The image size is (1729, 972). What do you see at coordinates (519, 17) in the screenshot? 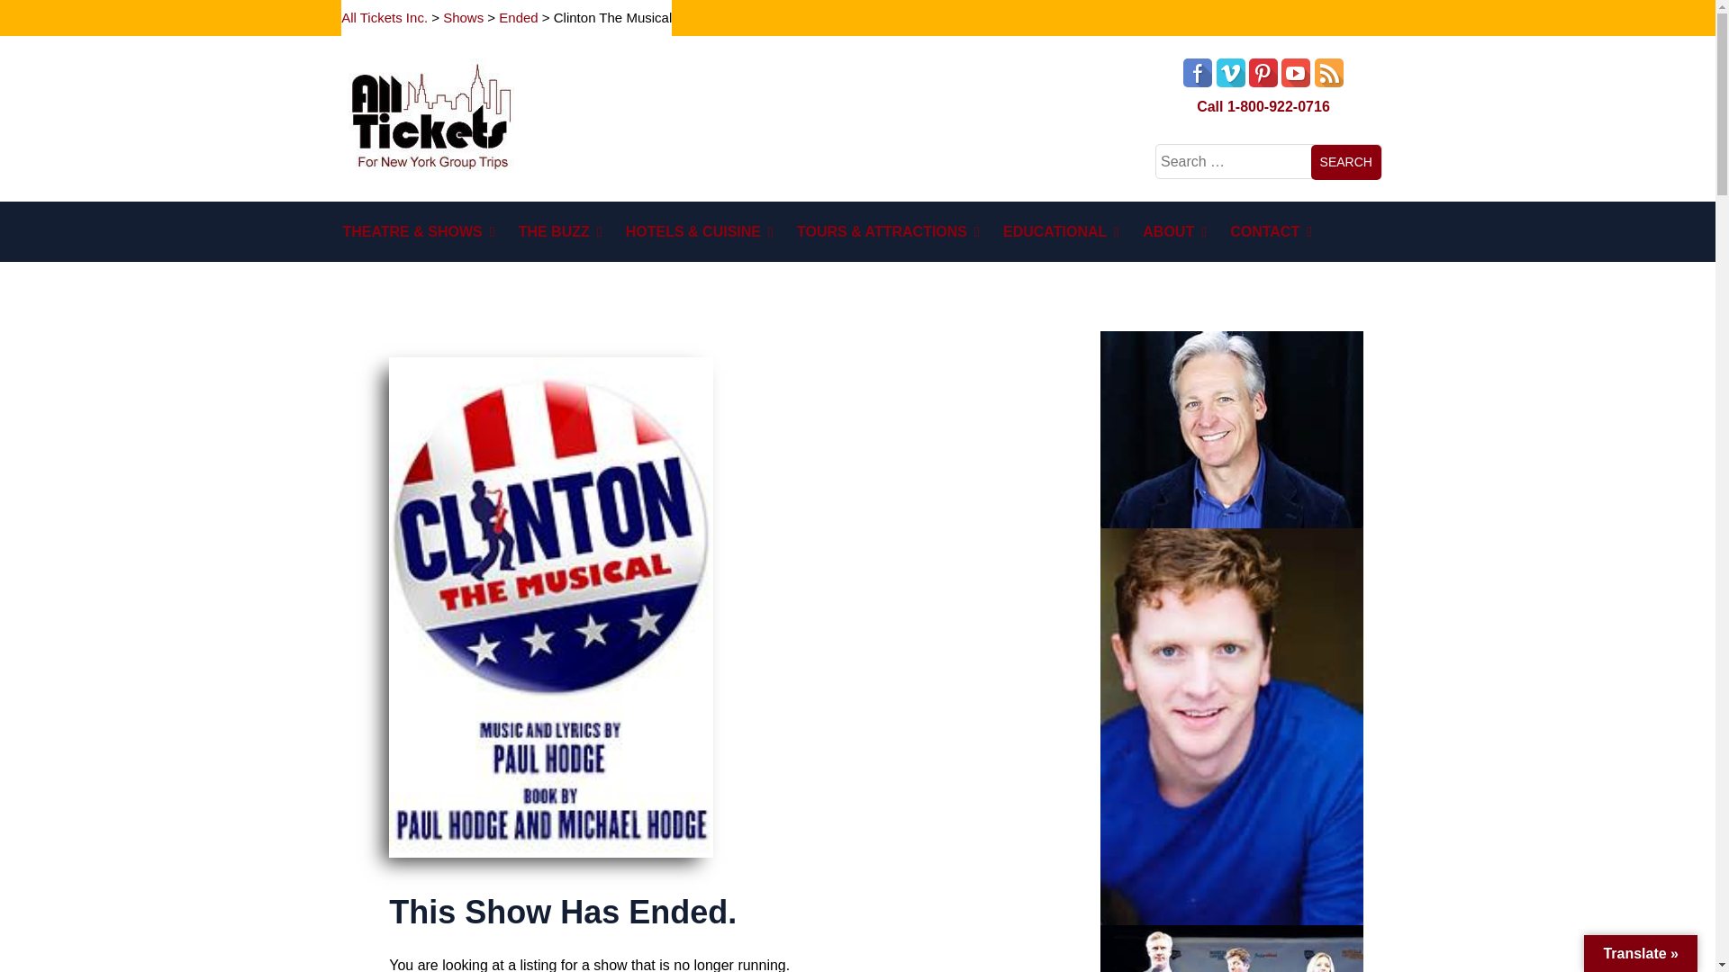
I see `Go to the Ended Category archives.` at bounding box center [519, 17].